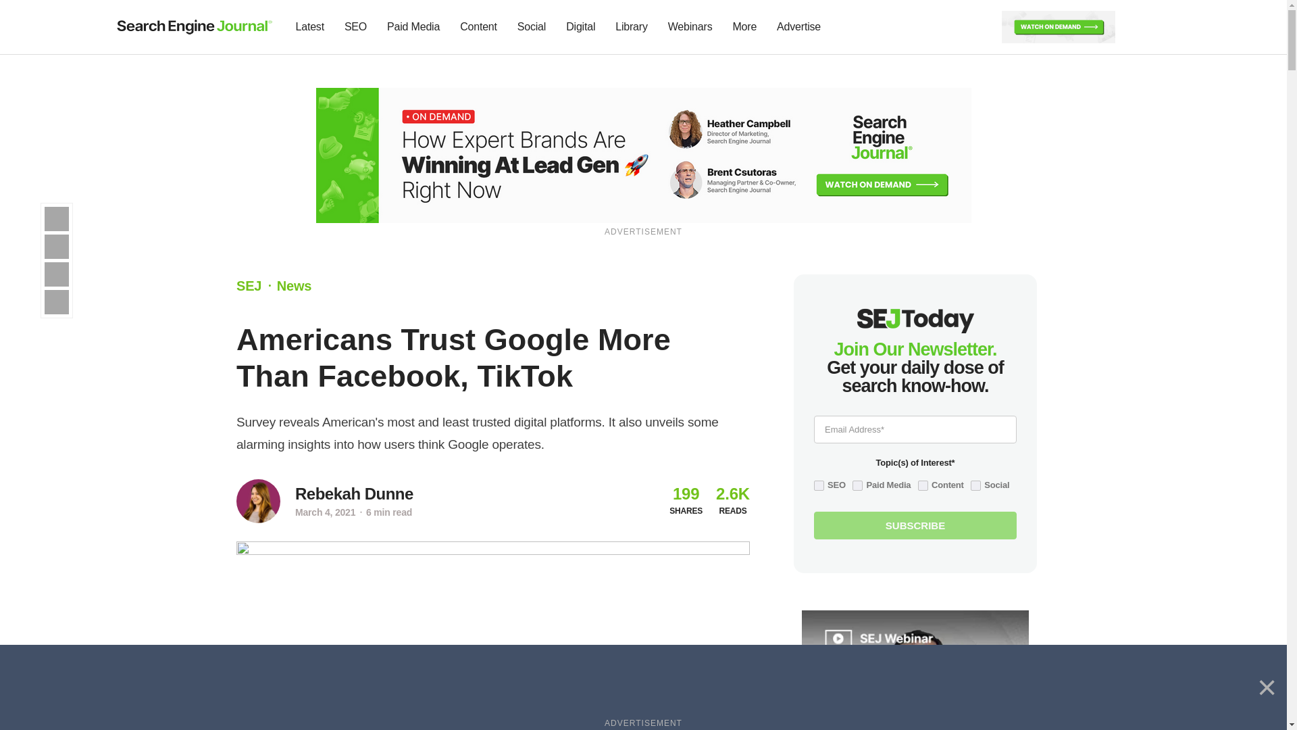 This screenshot has width=1297, height=730. I want to click on Register Now, so click(644, 154).